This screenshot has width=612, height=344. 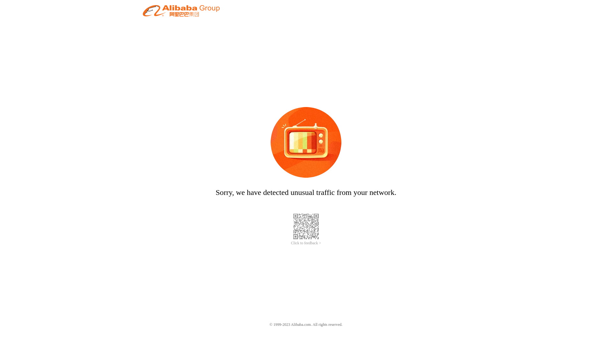 I want to click on Click to feedback >, so click(x=306, y=243).